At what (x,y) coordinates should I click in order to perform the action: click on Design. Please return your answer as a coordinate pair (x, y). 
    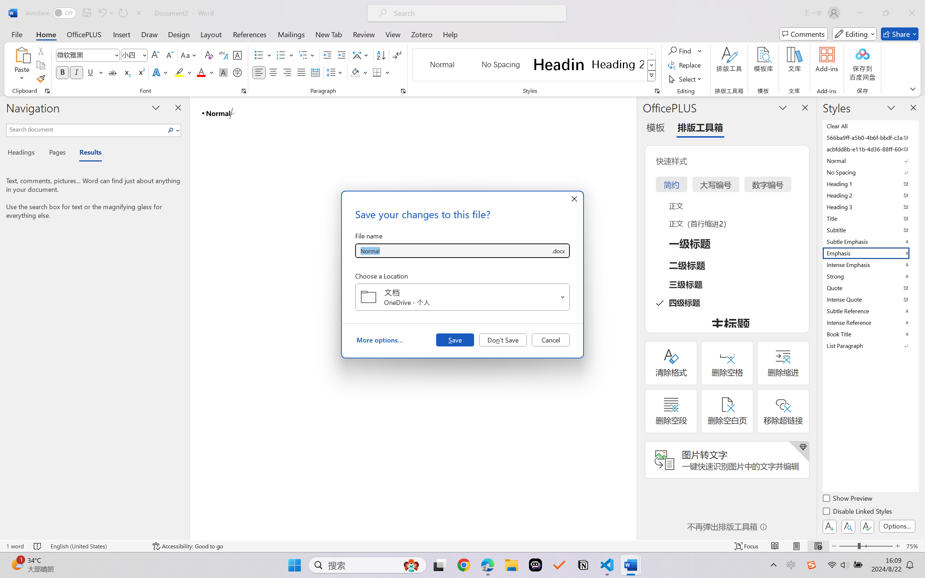
    Looking at the image, I should click on (179, 34).